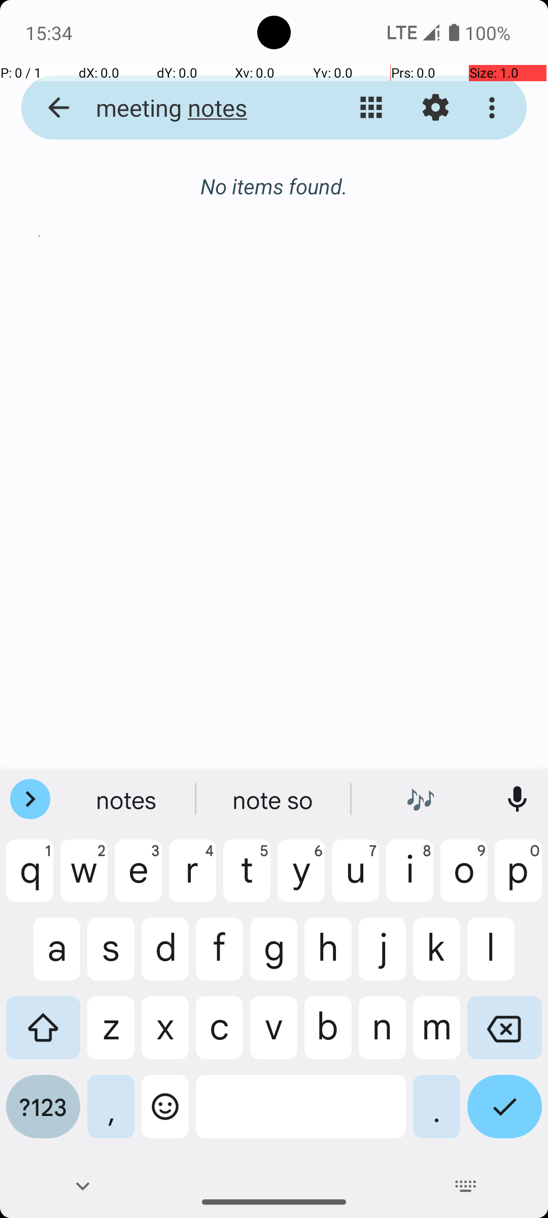 The height and width of the screenshot is (1218, 548). Describe the element at coordinates (196, 108) in the screenshot. I see `meeting notes` at that location.